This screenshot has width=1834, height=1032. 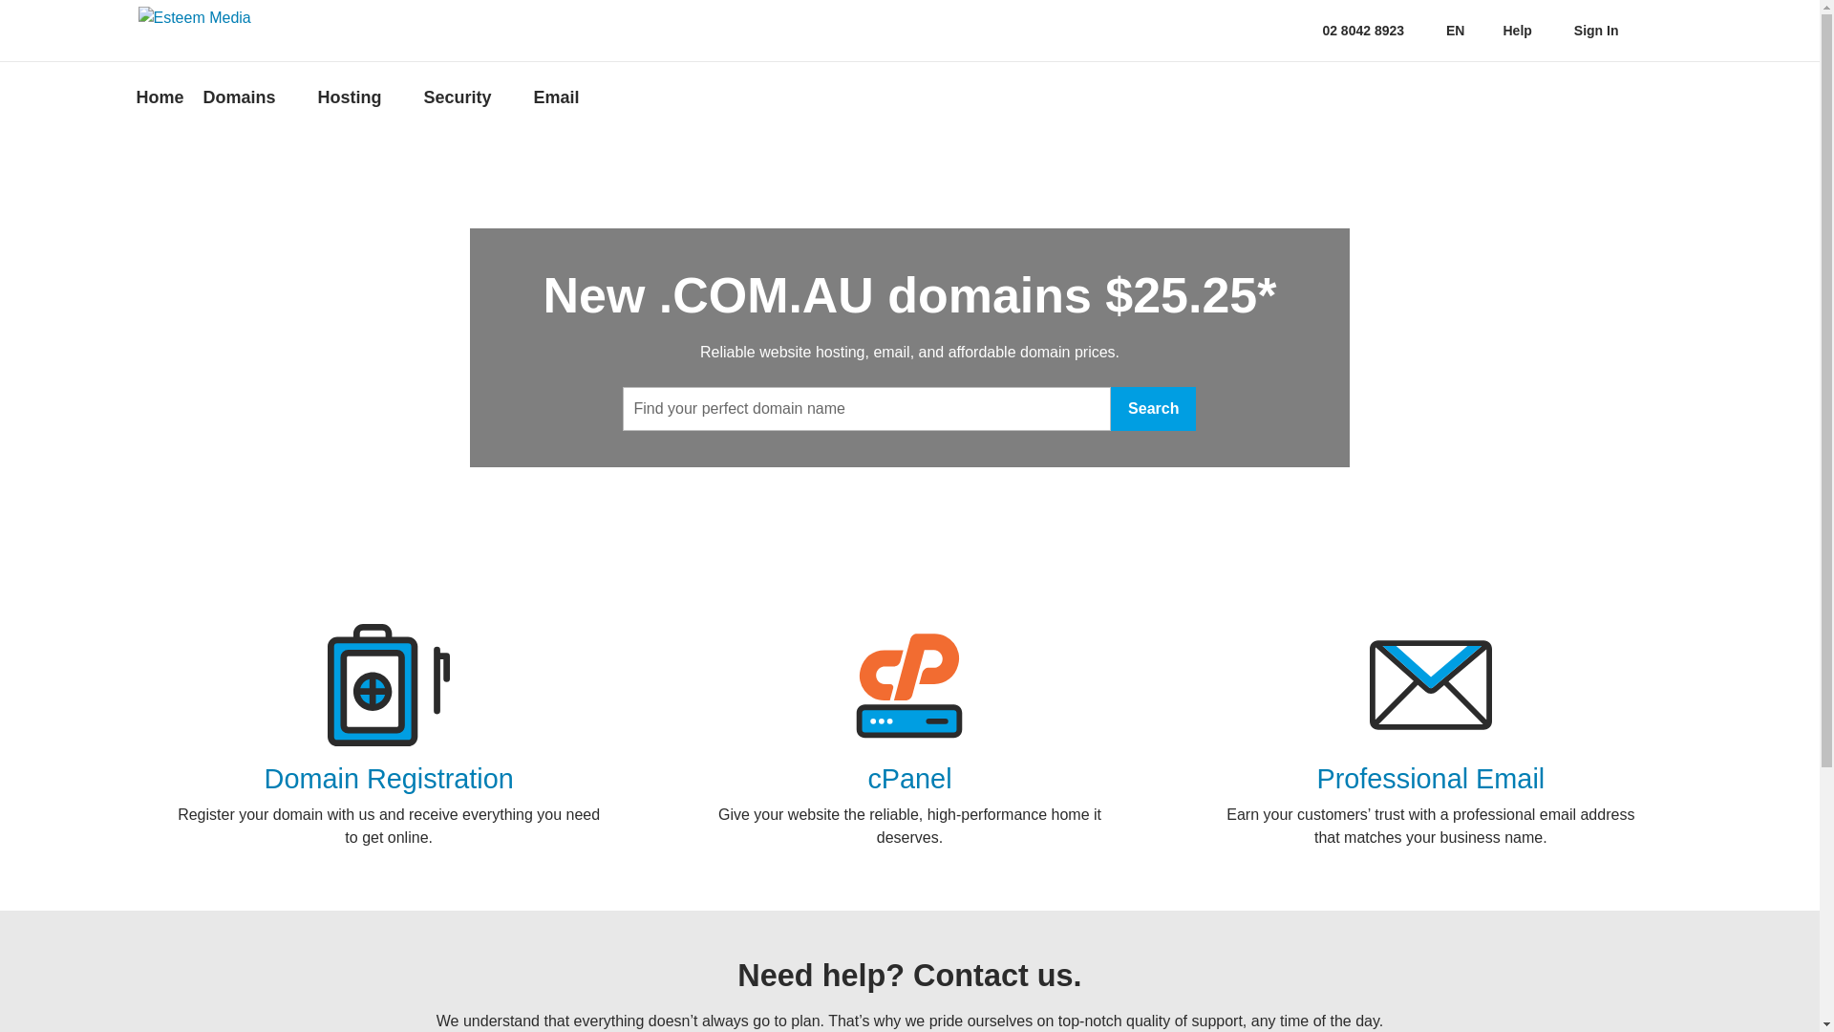 What do you see at coordinates (1454, 31) in the screenshot?
I see `EN` at bounding box center [1454, 31].